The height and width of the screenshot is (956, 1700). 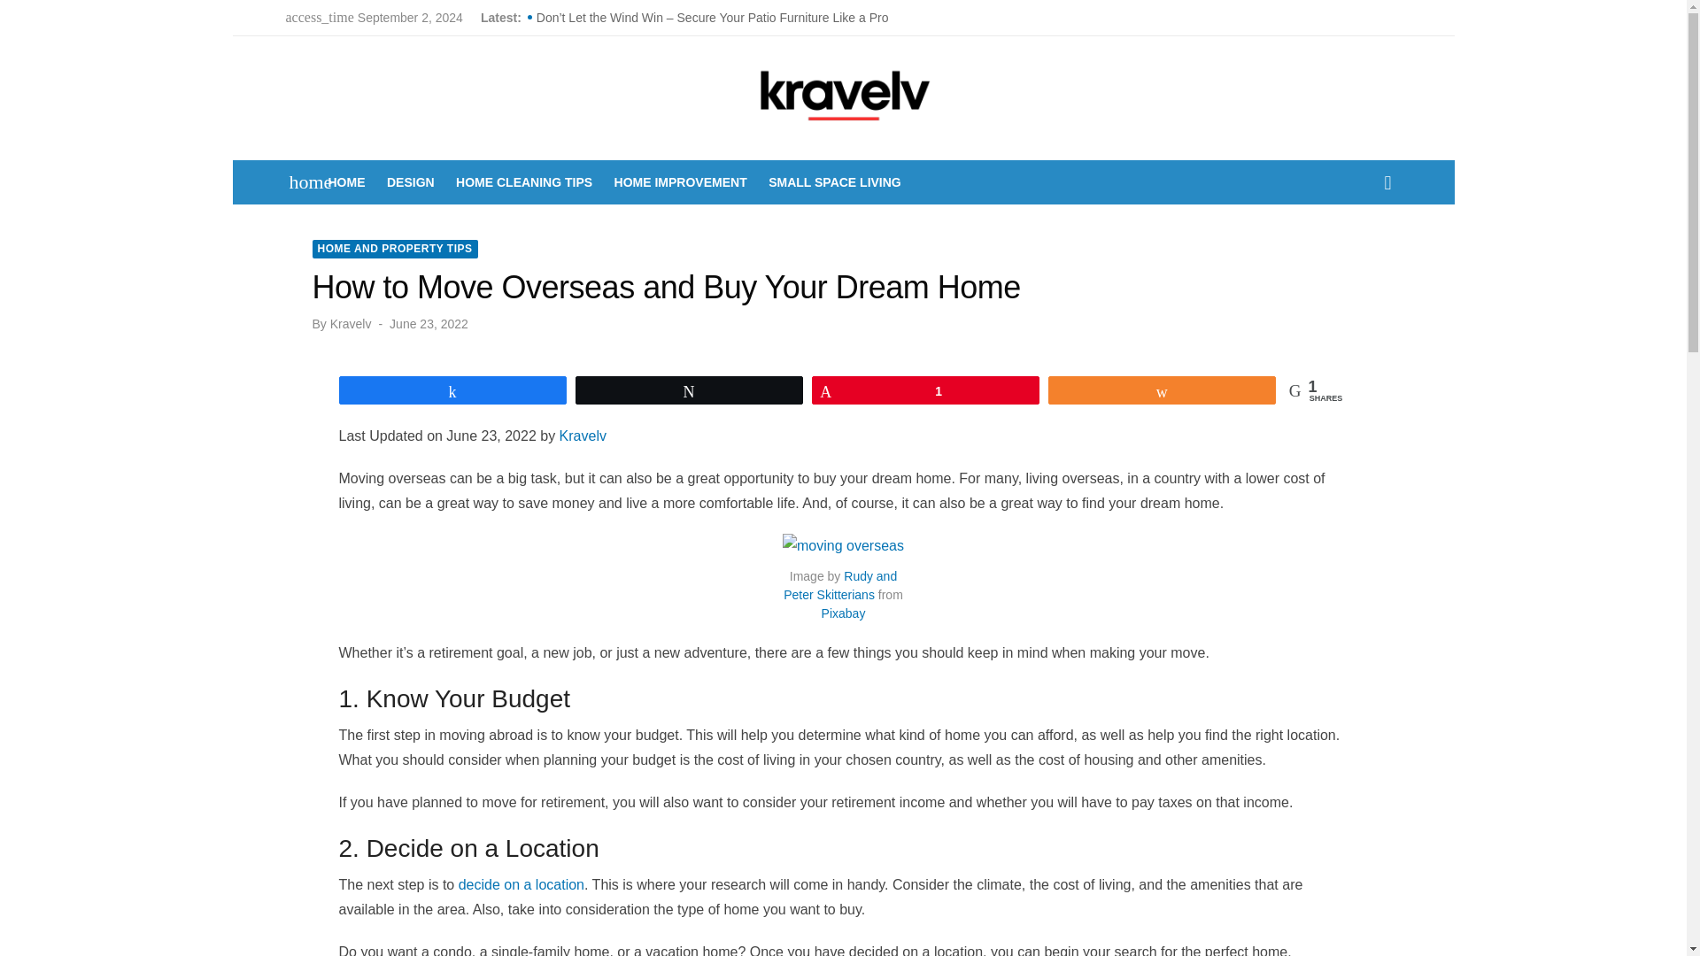 What do you see at coordinates (583, 436) in the screenshot?
I see `Kravelv` at bounding box center [583, 436].